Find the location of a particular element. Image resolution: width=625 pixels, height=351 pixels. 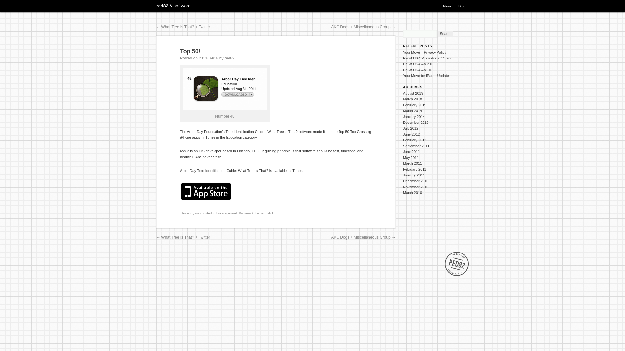

Permalink to Top 50! is located at coordinates (267, 213).